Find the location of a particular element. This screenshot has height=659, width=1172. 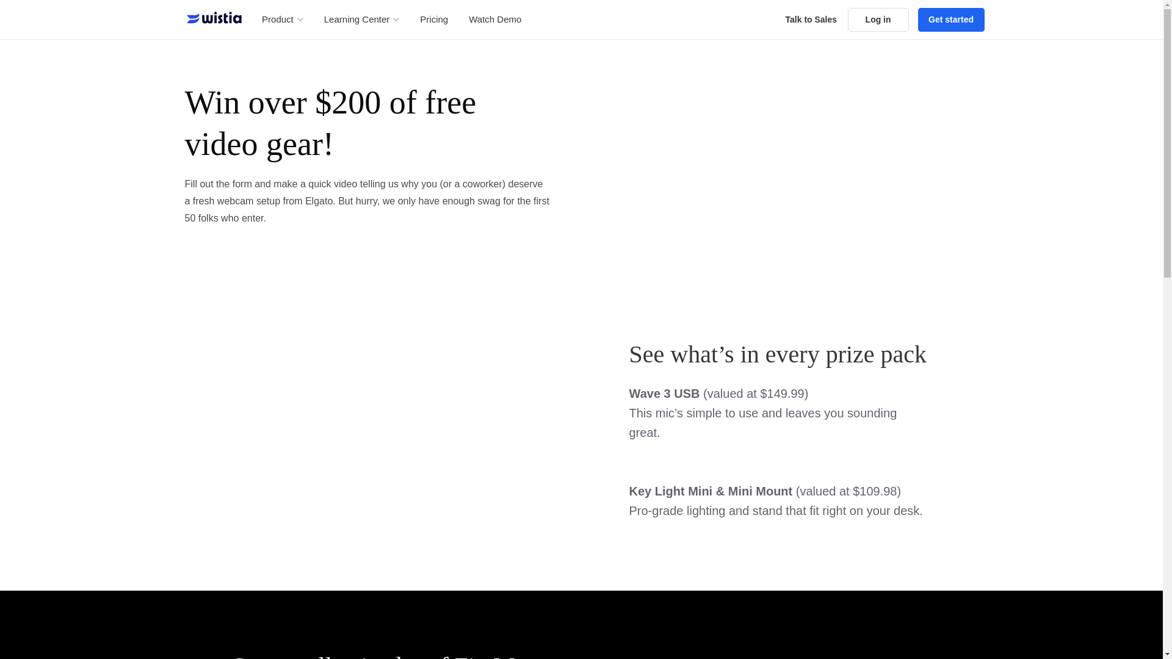

Wistia is located at coordinates (209, 20).